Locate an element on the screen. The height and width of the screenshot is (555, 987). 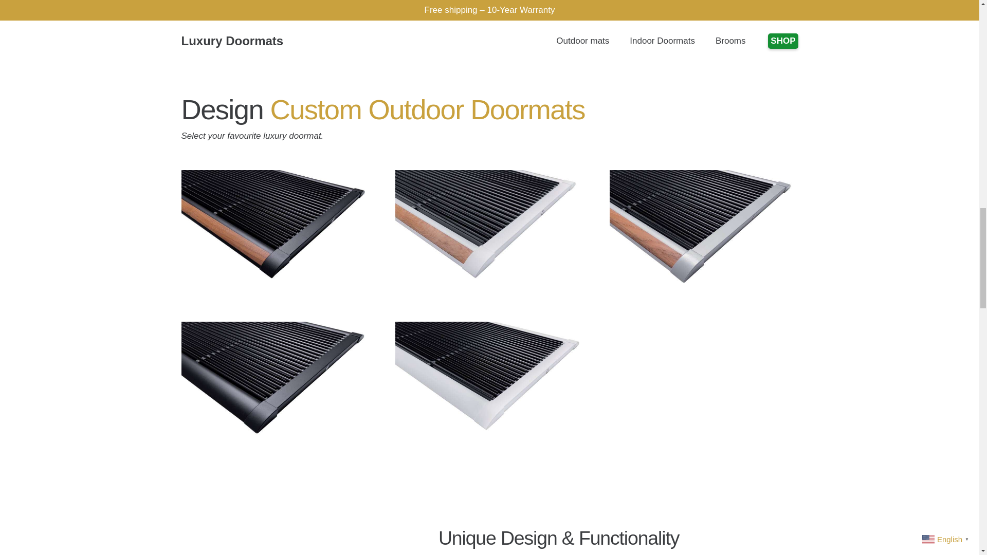
Doormat silver is located at coordinates (703, 329).